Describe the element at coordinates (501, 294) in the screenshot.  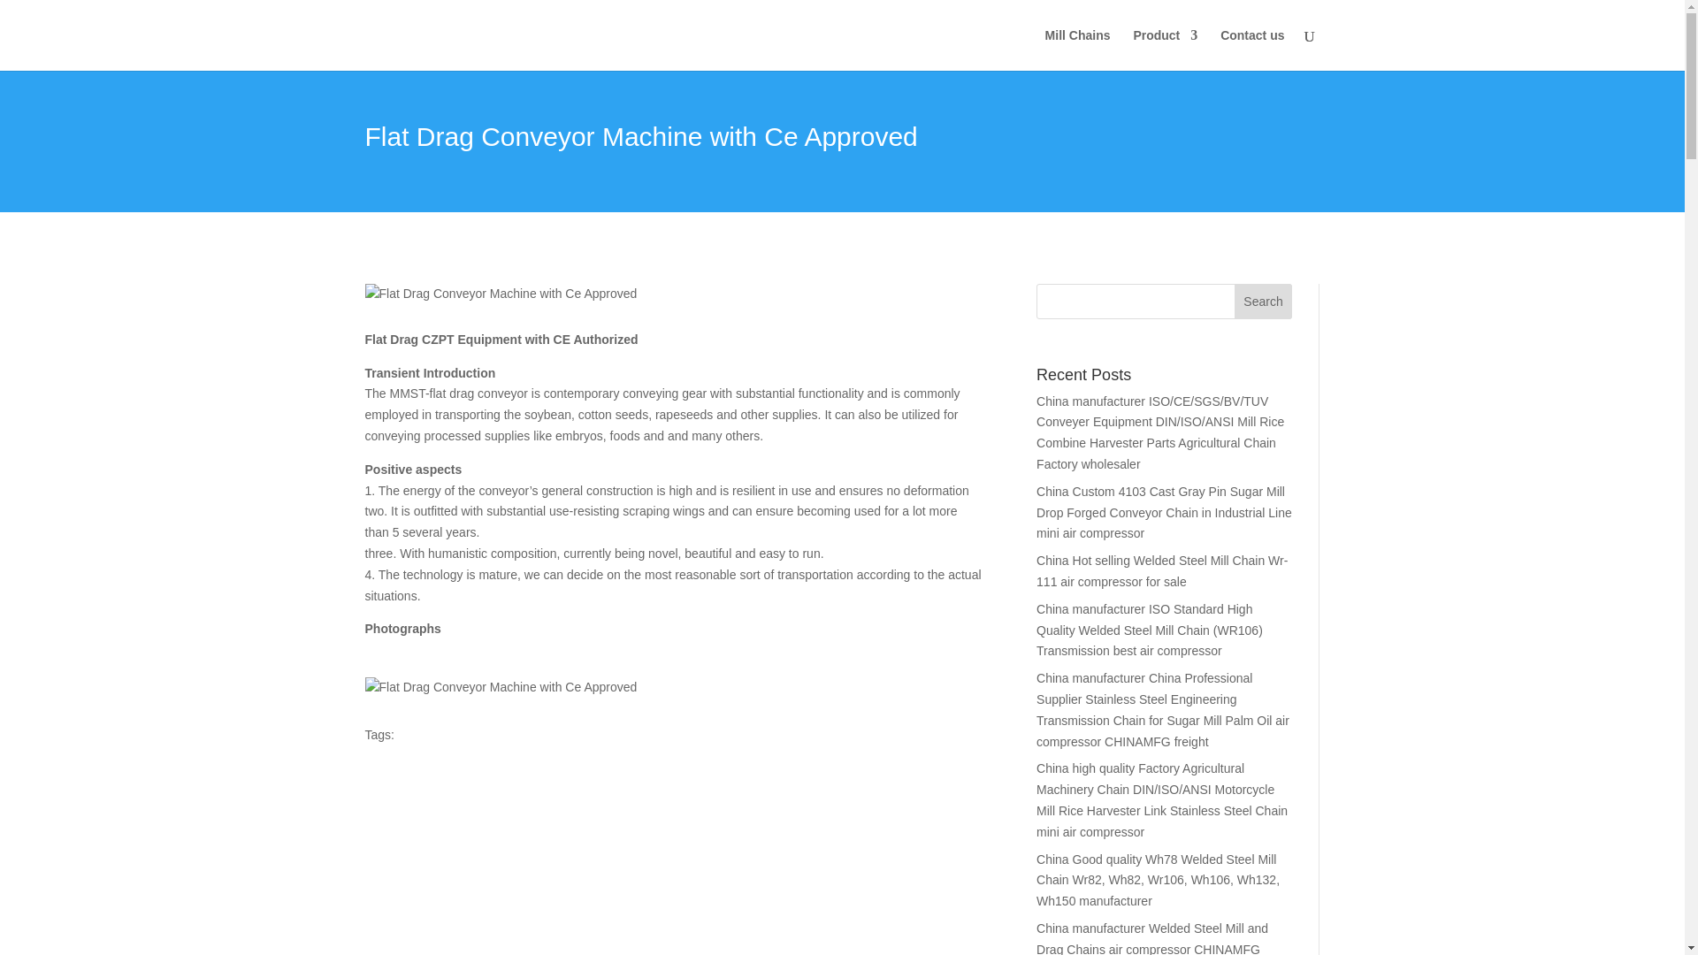
I see `Flat Drag Conveyor Machine with Ce Approved` at that location.